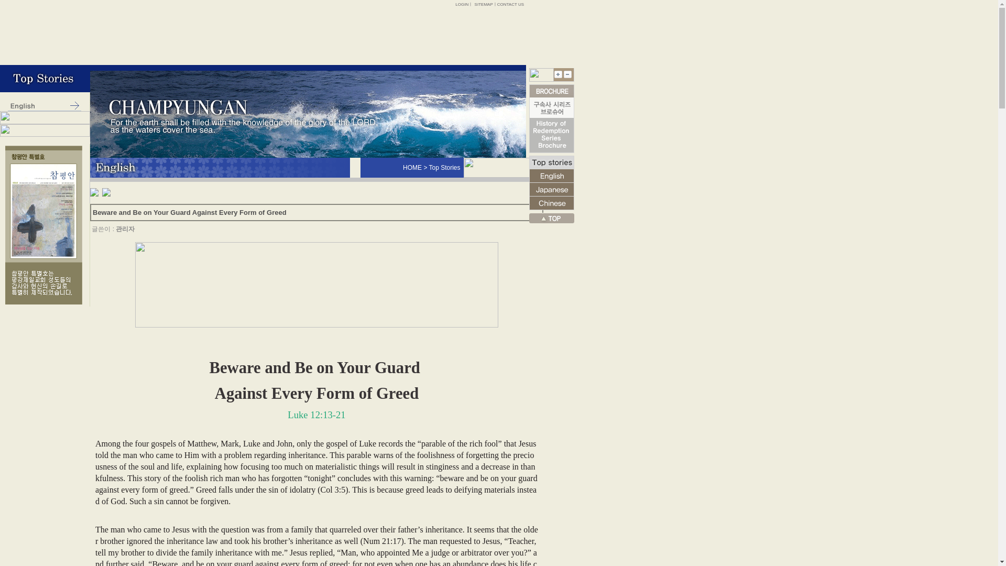  Describe the element at coordinates (510, 4) in the screenshot. I see `CONTACT US` at that location.